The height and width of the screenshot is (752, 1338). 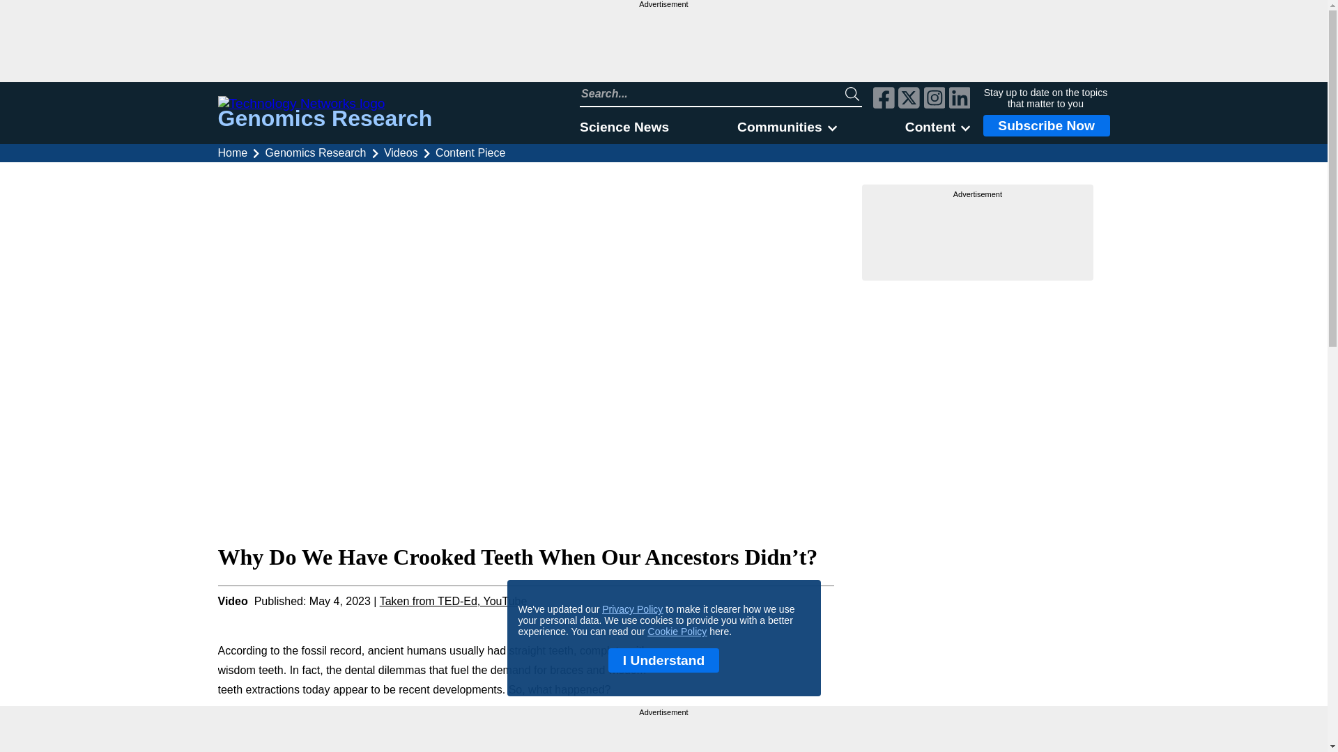 What do you see at coordinates (663, 660) in the screenshot?
I see `I Understand` at bounding box center [663, 660].